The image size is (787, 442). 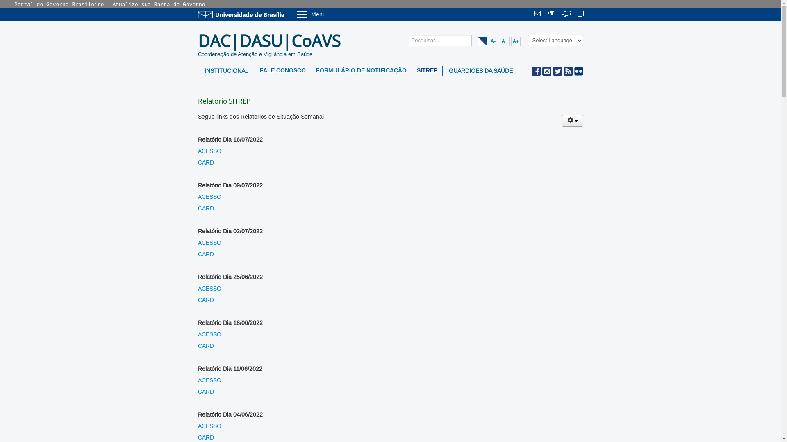 I want to click on ACESSO, so click(x=209, y=335).